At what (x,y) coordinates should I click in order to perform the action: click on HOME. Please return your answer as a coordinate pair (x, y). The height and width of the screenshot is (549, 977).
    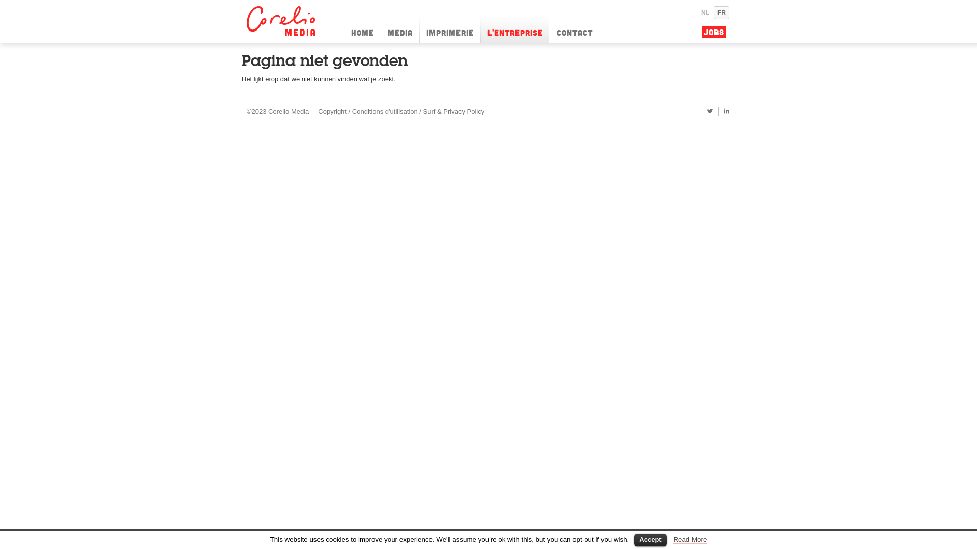
    Looking at the image, I should click on (362, 30).